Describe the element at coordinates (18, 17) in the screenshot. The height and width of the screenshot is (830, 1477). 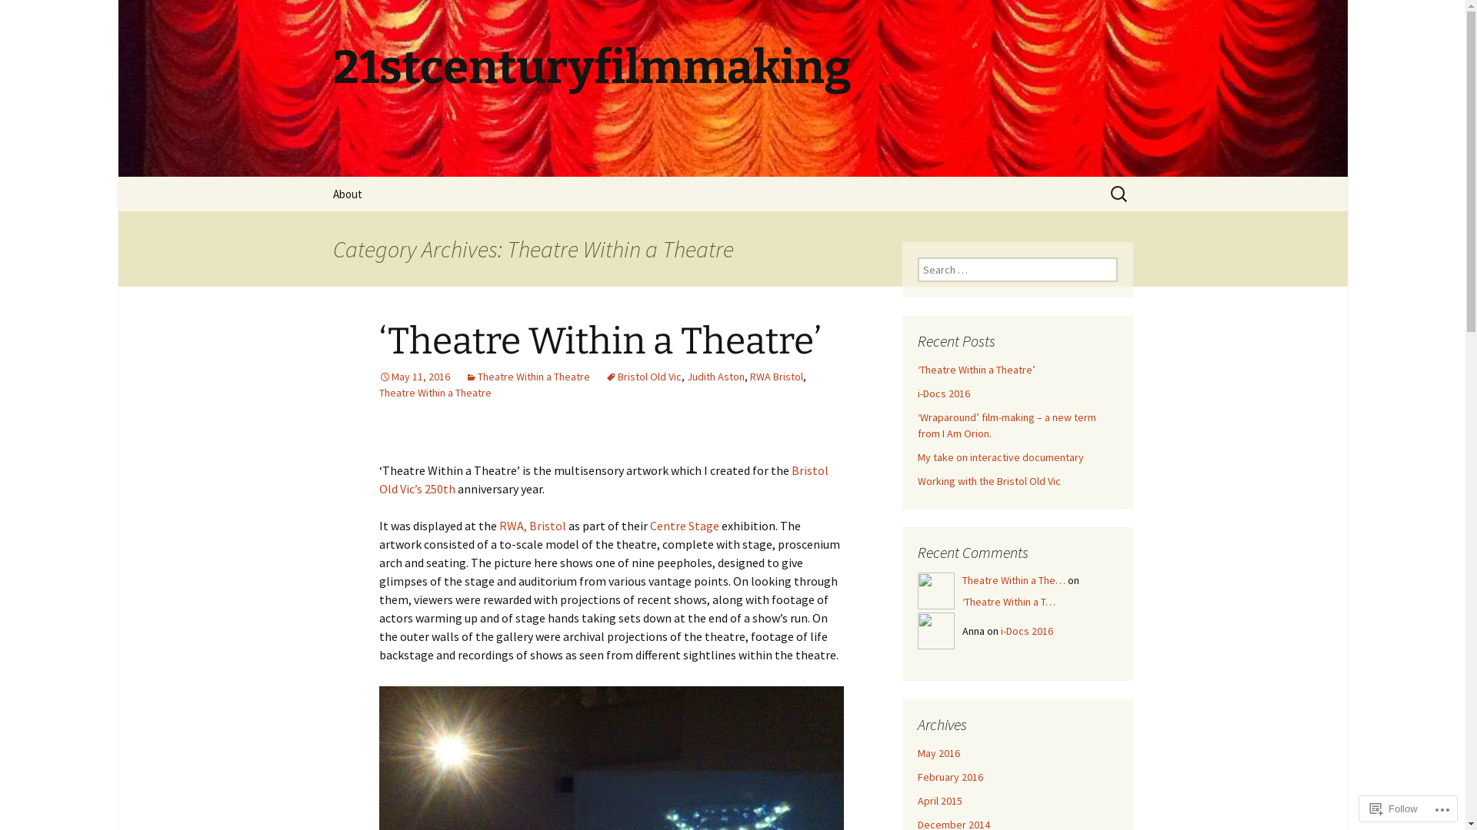
I see `Search` at that location.